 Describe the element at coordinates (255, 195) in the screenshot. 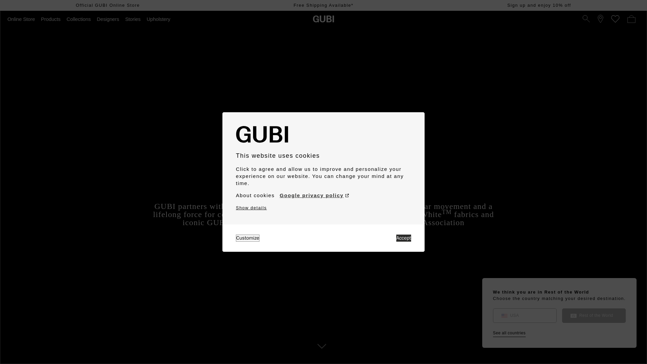

I see `About cookies` at that location.